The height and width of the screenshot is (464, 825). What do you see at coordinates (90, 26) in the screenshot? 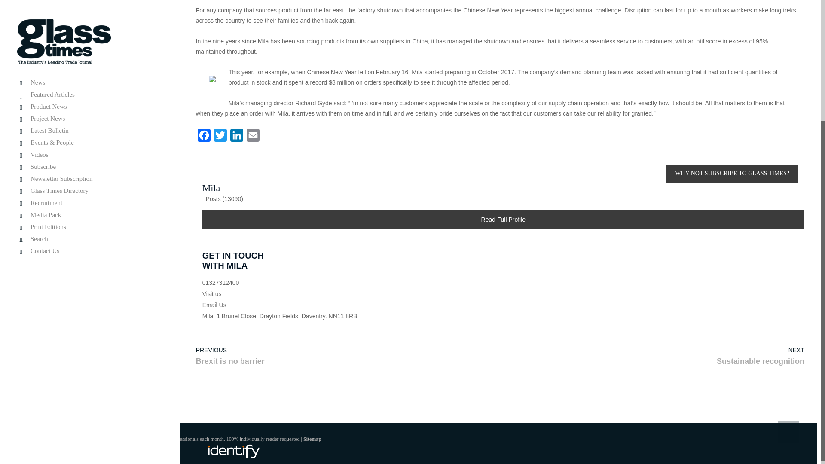
I see `Glass Times Directory` at bounding box center [90, 26].